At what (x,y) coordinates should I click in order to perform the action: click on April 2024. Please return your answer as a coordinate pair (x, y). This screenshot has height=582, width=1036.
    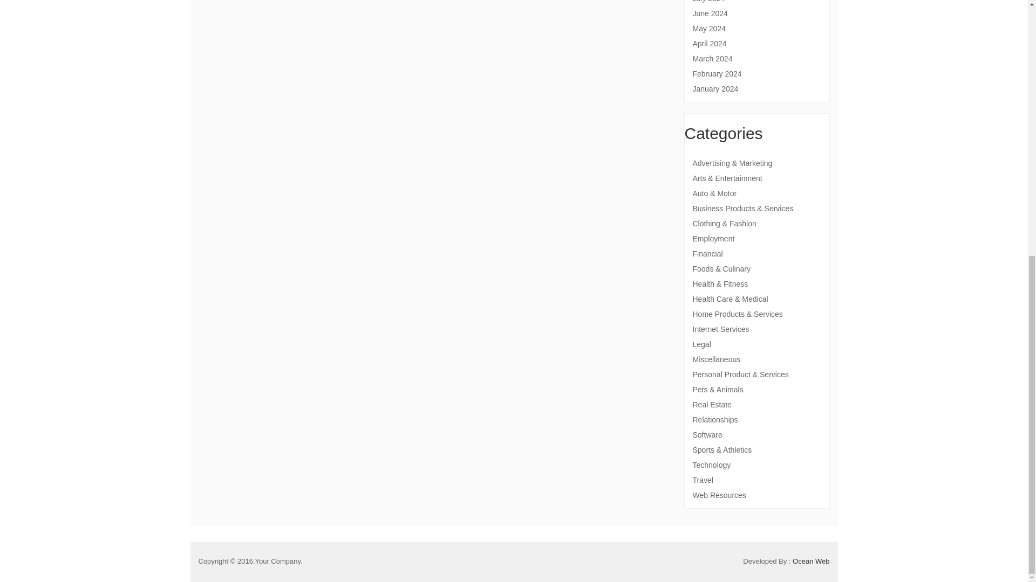
    Looking at the image, I should click on (757, 43).